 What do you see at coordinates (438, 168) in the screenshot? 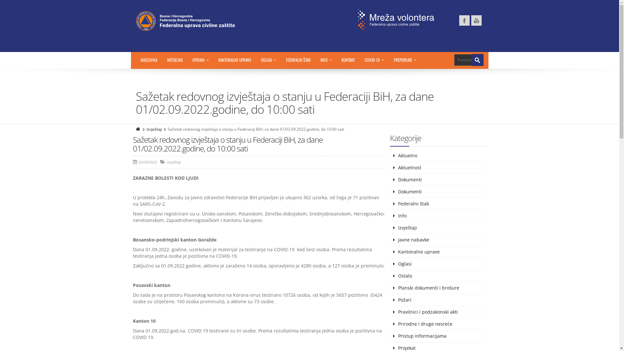
I see `Aktuelnost` at bounding box center [438, 168].